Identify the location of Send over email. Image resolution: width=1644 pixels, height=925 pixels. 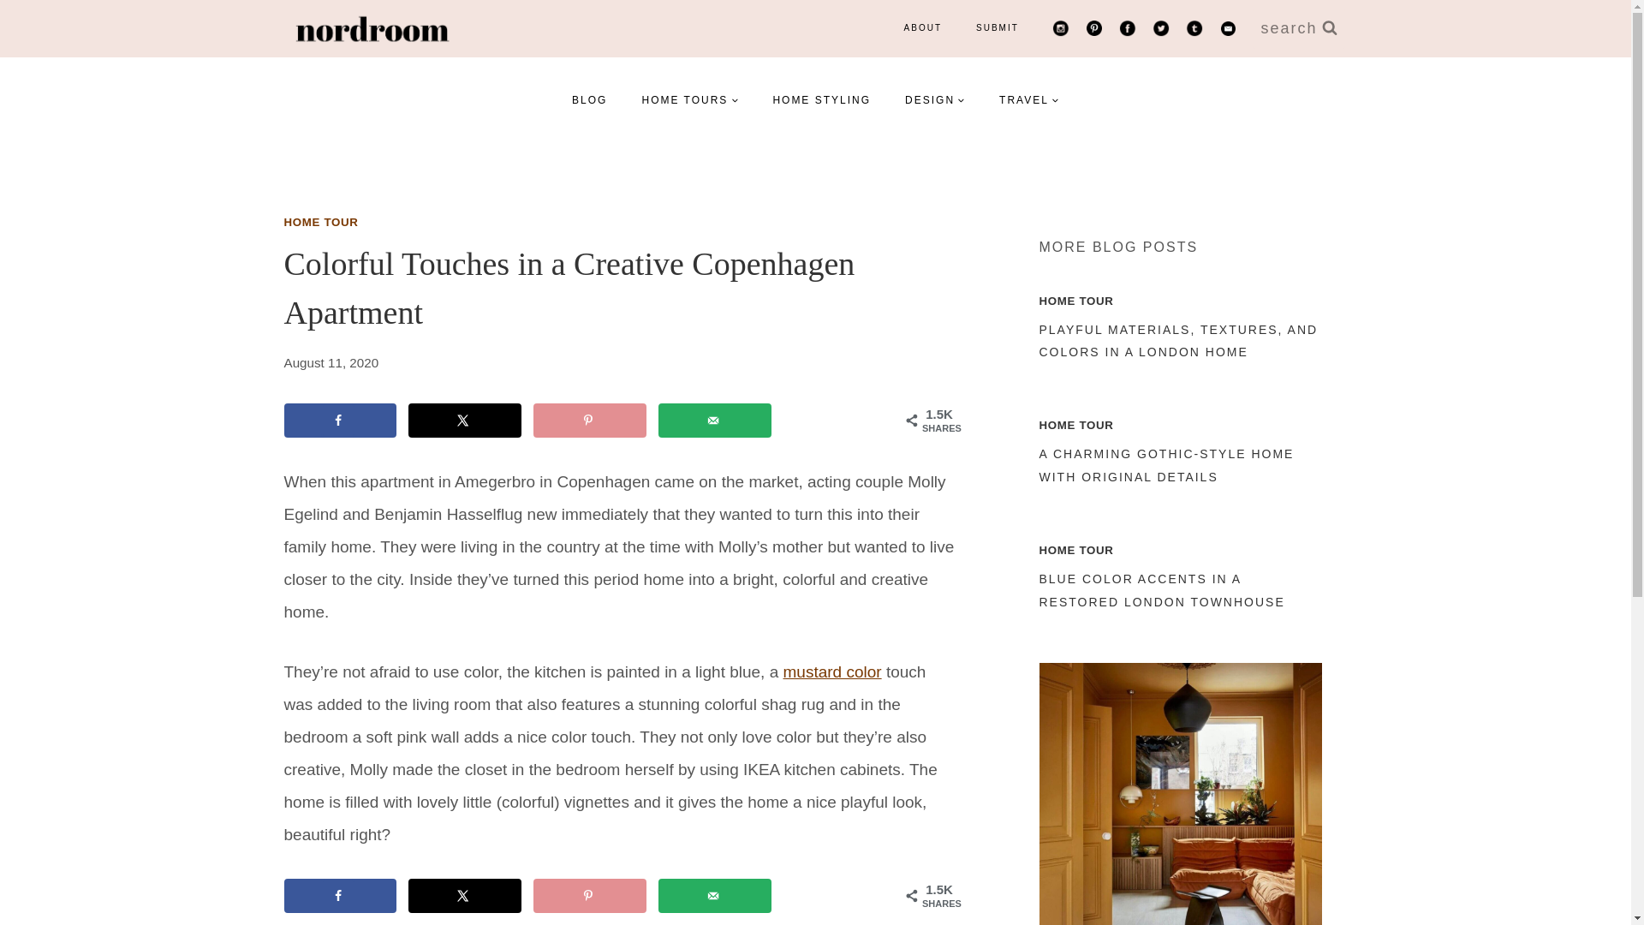
(714, 420).